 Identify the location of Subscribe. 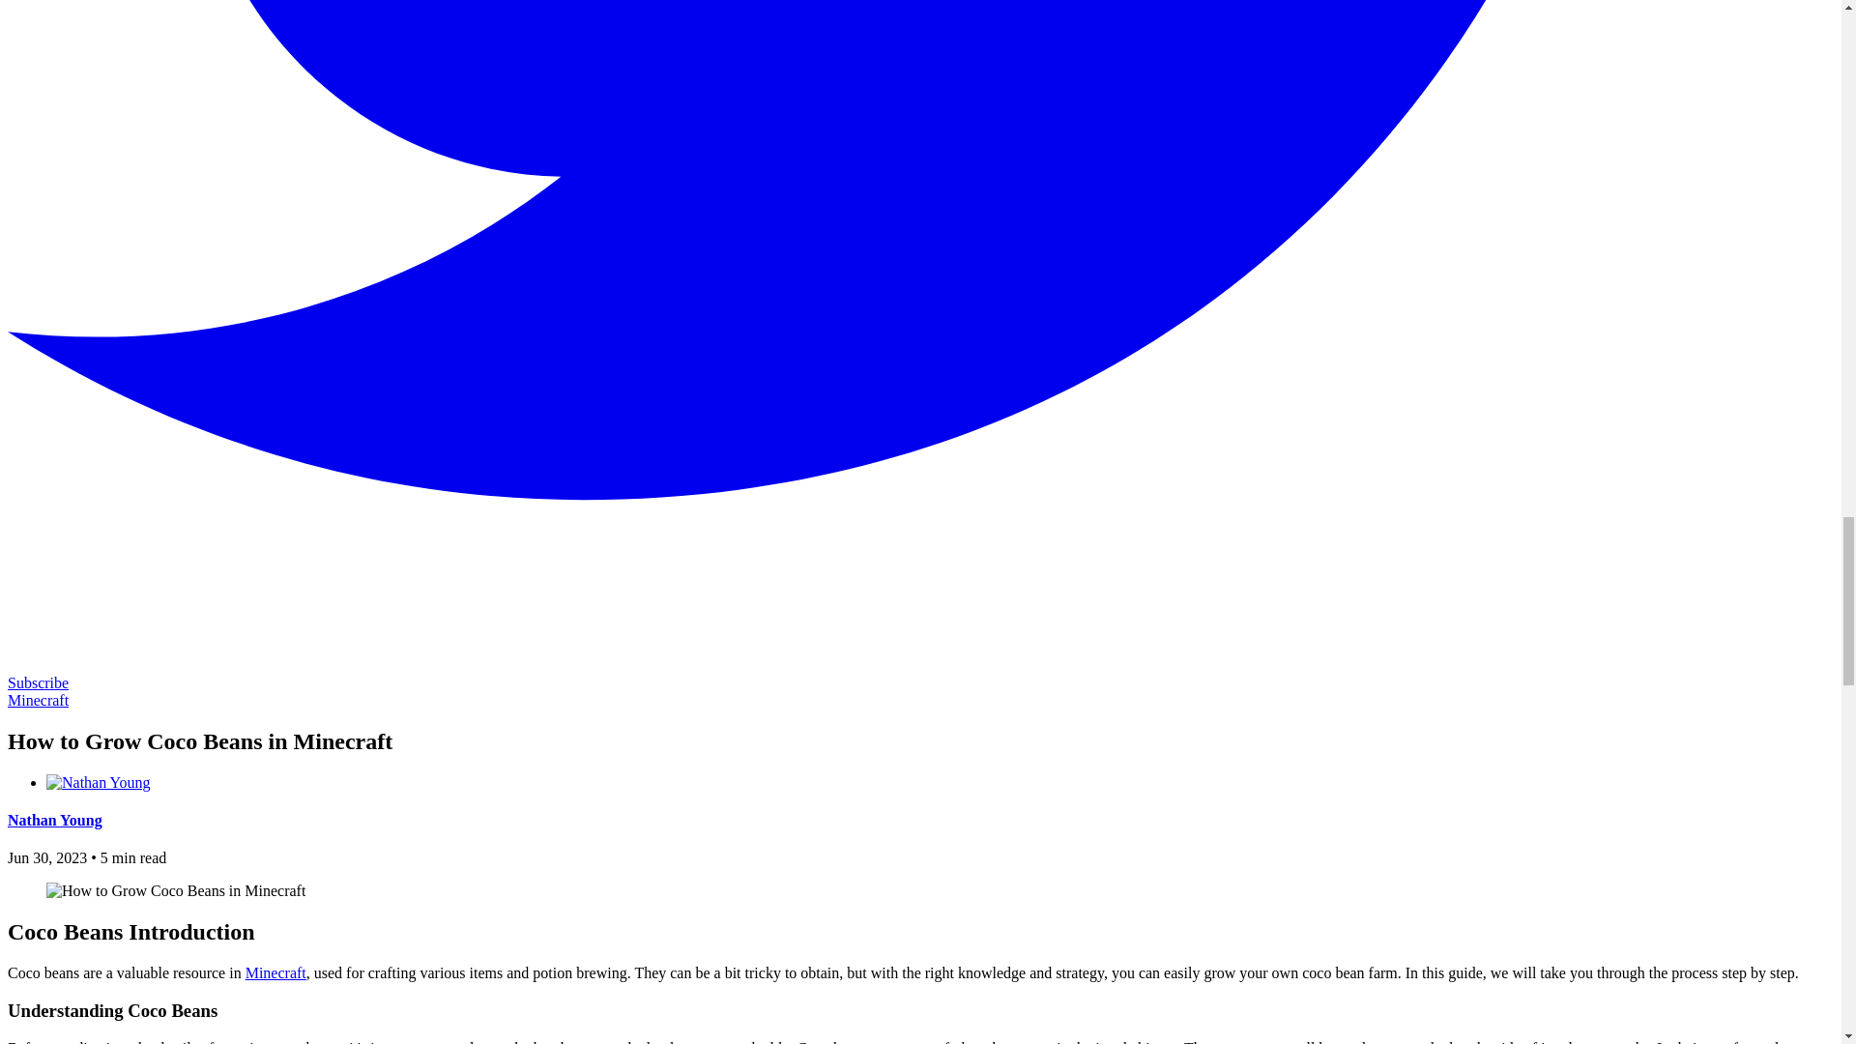
(38, 682).